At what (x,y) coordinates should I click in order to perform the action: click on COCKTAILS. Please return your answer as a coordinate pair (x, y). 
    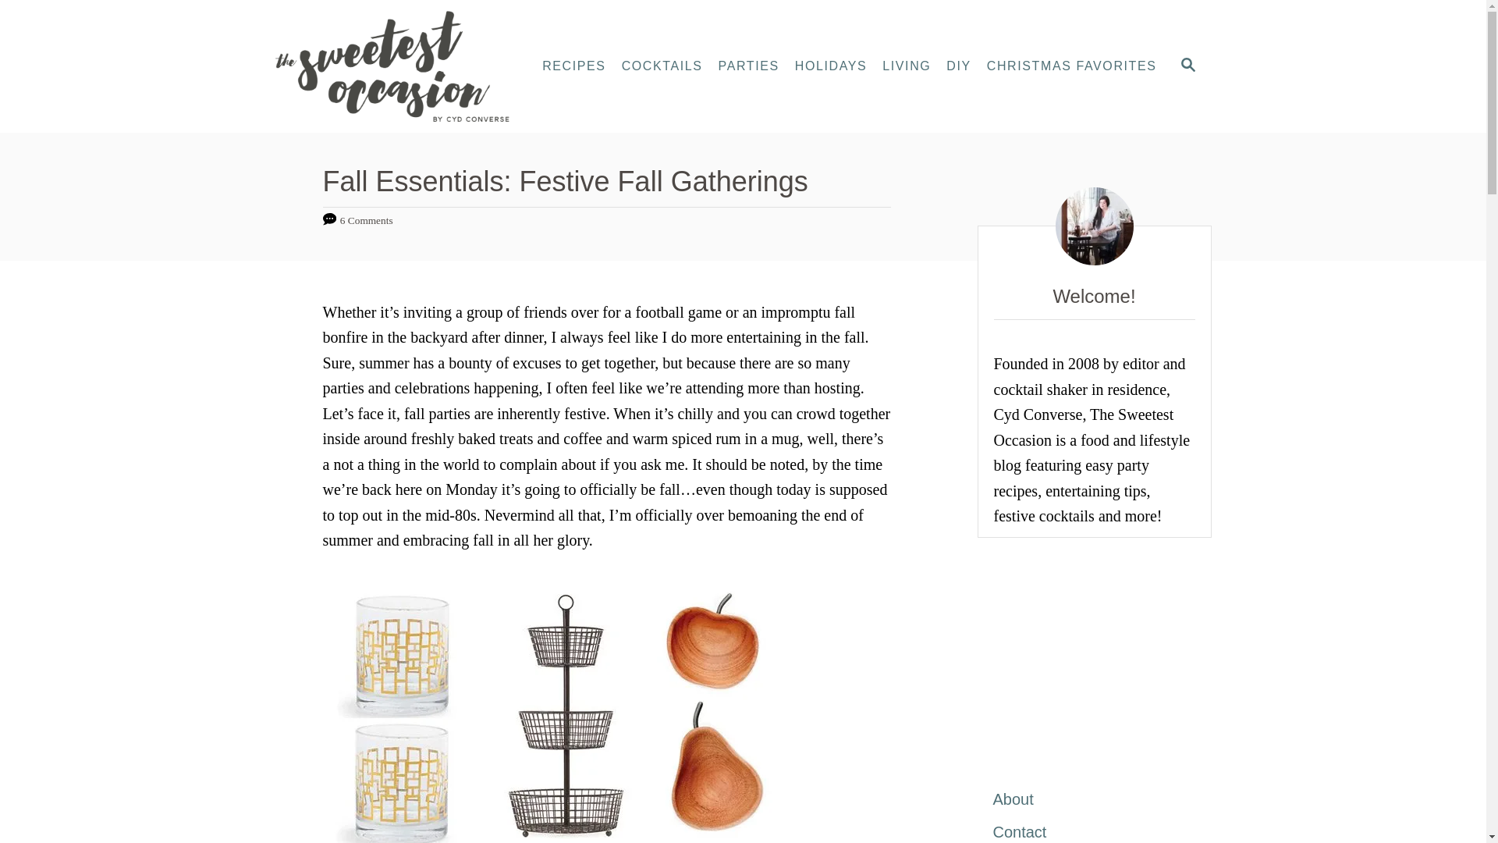
    Looking at the image, I should click on (662, 66).